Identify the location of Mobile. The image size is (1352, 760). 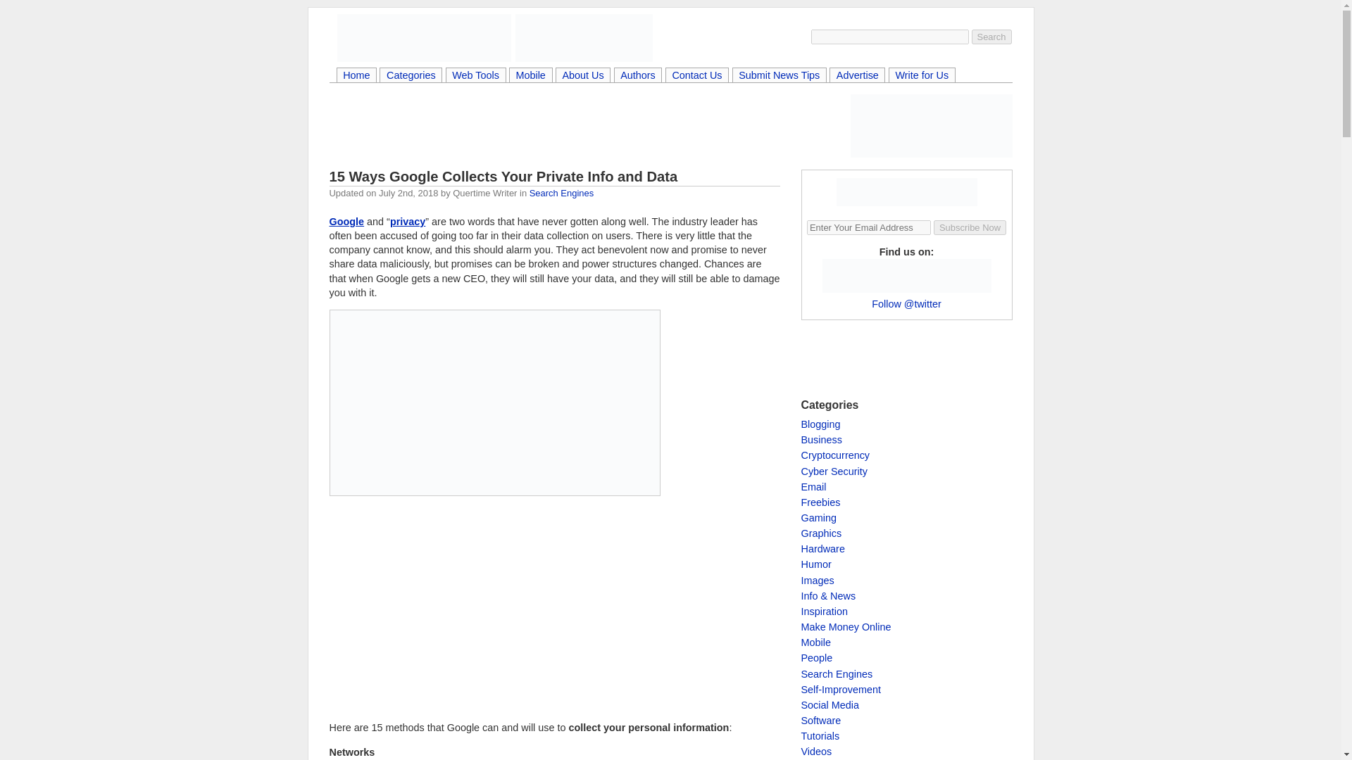
(530, 76).